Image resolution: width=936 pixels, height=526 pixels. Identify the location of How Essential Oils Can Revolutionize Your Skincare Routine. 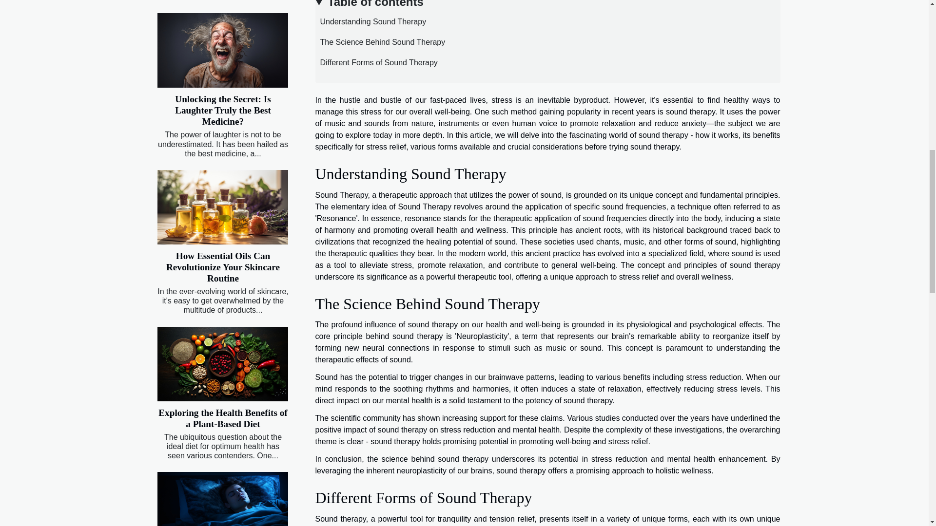
(222, 207).